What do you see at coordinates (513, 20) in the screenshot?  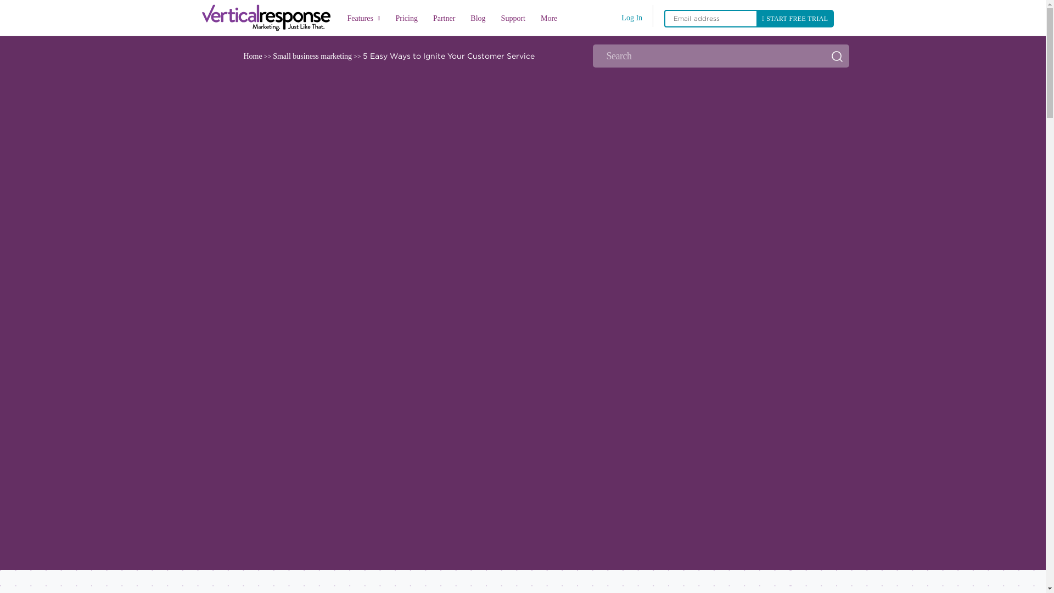 I see `Support` at bounding box center [513, 20].